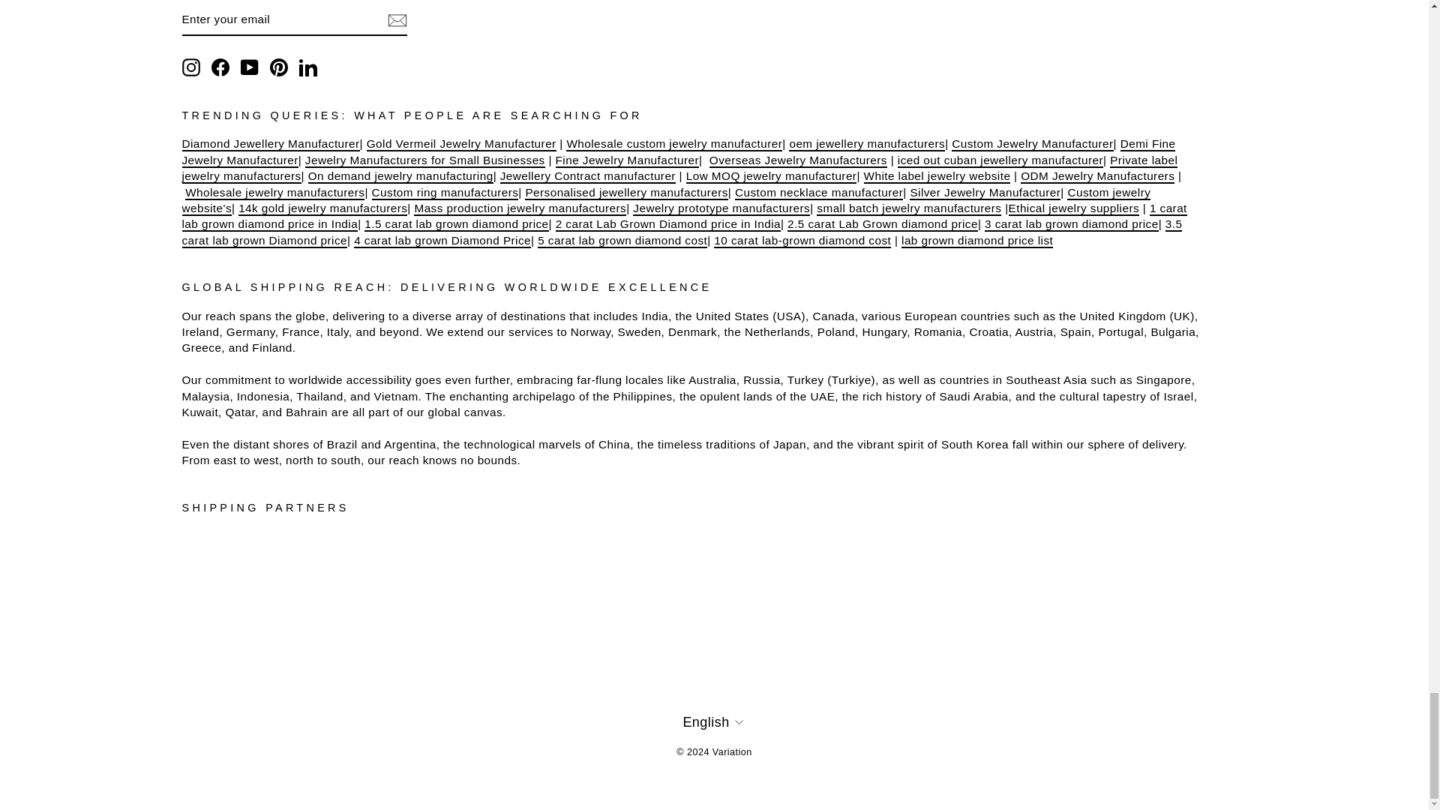 This screenshot has height=810, width=1440. I want to click on Diamond Jewellery Manufacturer, so click(270, 144).